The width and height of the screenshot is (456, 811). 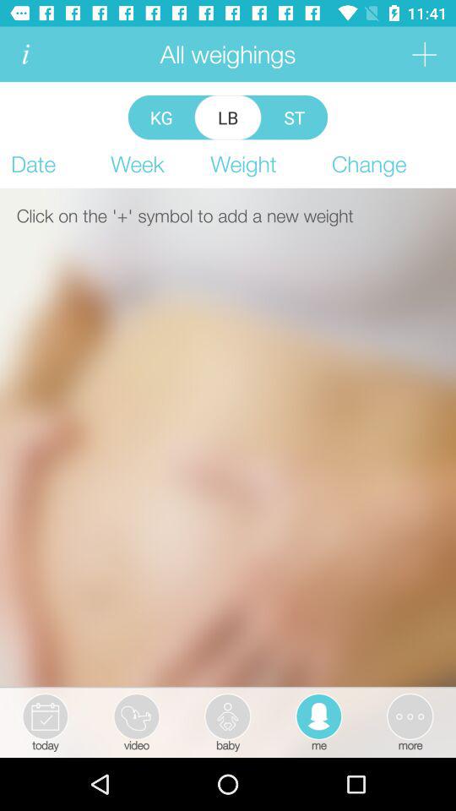 I want to click on turn on item below the all weighings icon, so click(x=160, y=117).